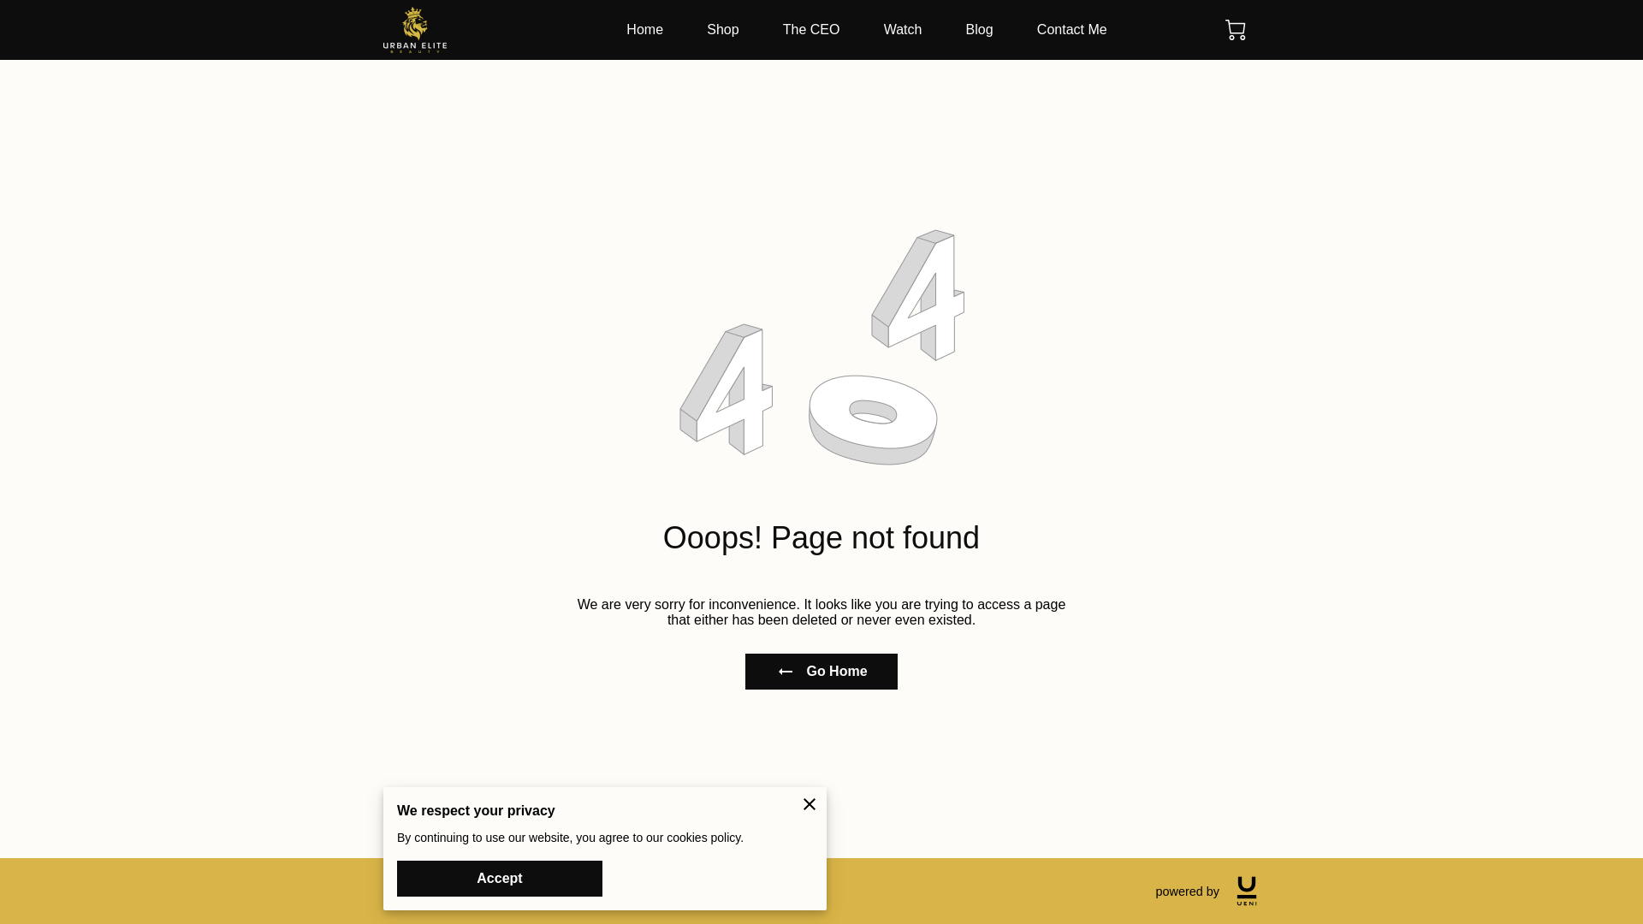 This screenshot has height=924, width=1643. Describe the element at coordinates (811, 29) in the screenshot. I see `The CEO` at that location.